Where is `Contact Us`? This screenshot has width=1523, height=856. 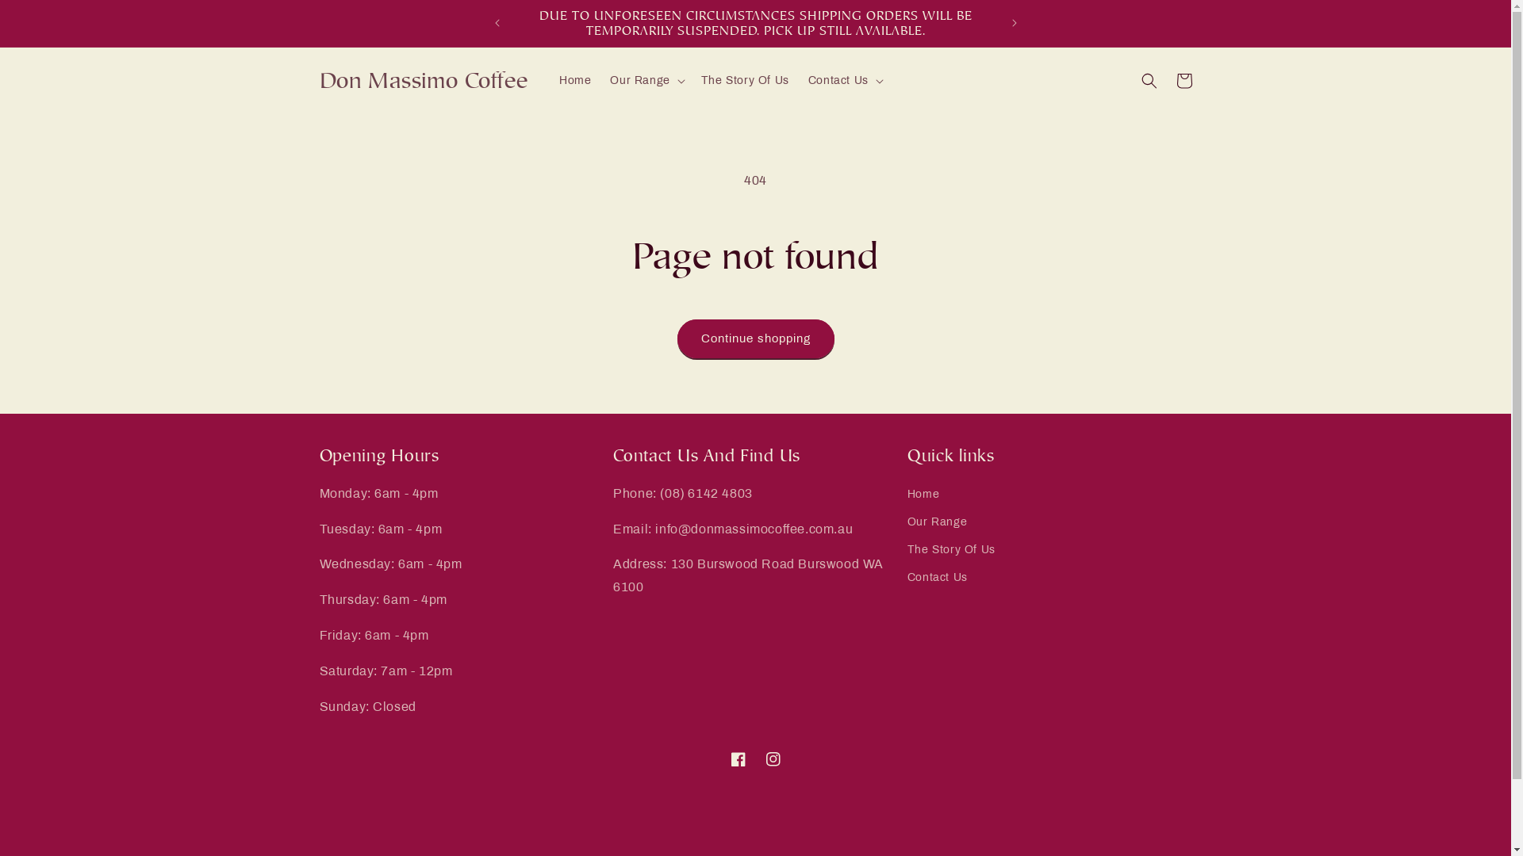 Contact Us is located at coordinates (938, 577).